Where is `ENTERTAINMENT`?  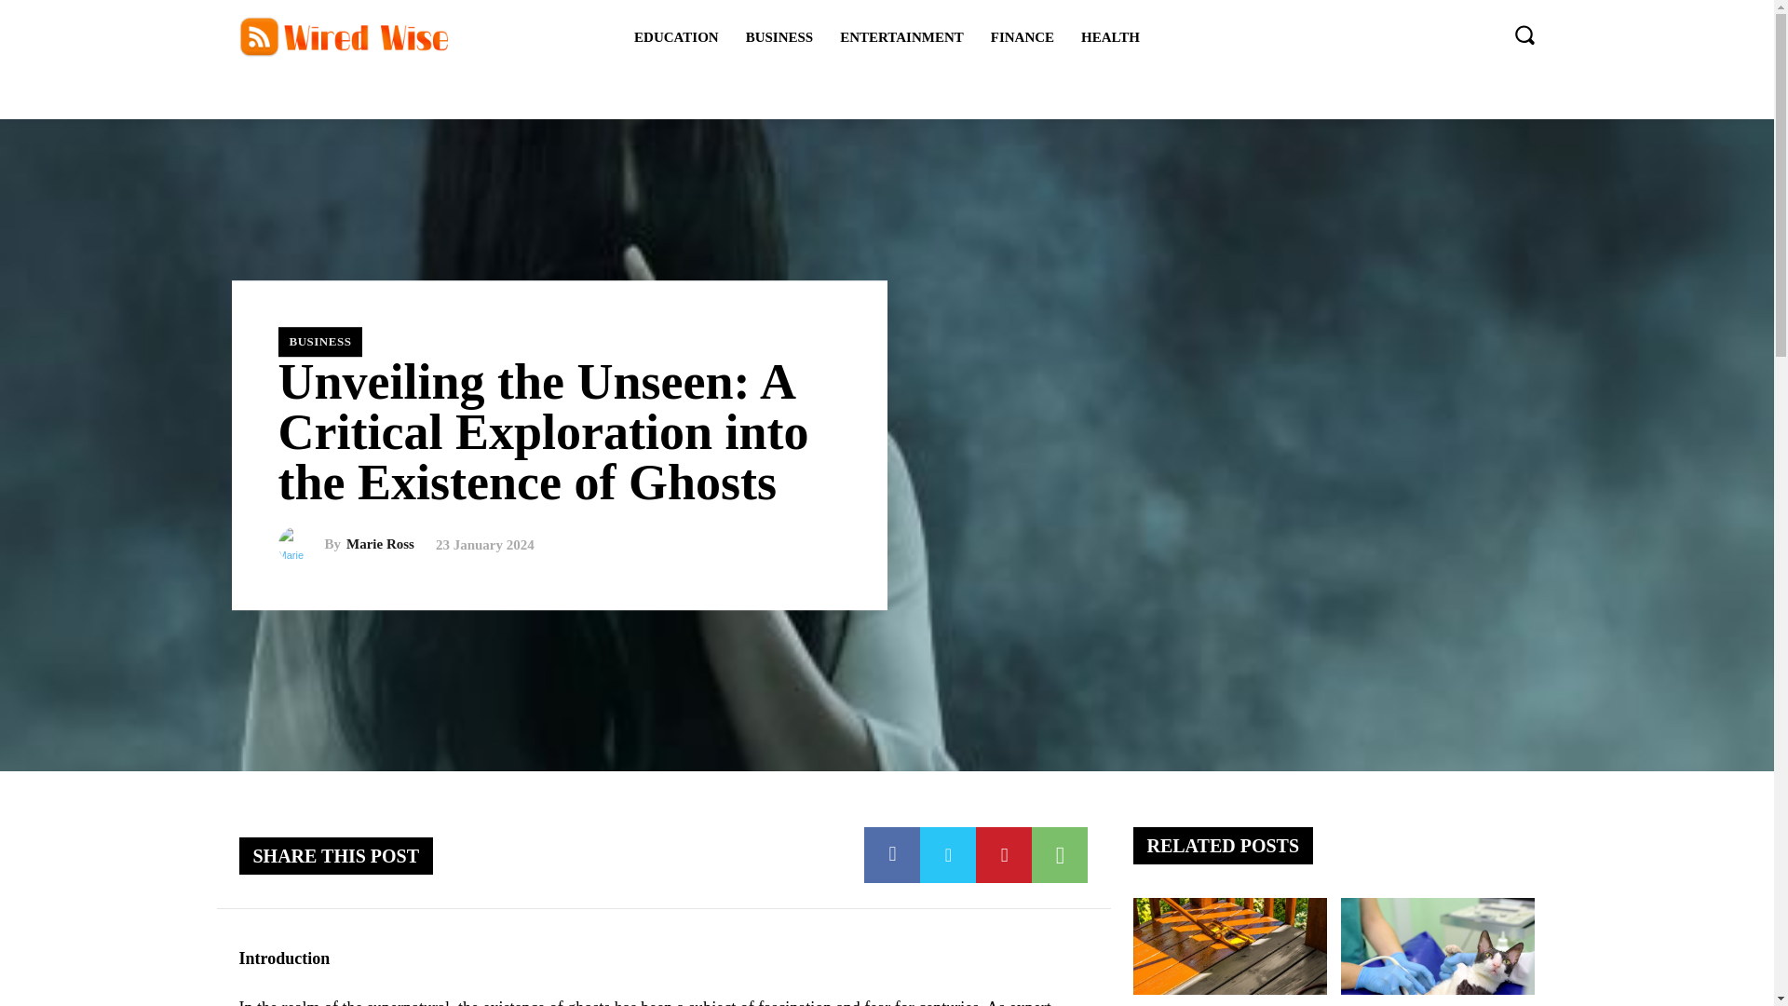
ENTERTAINMENT is located at coordinates (901, 37).